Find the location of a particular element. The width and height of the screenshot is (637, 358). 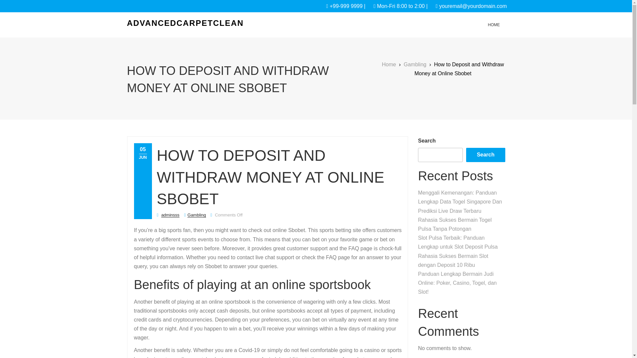

HOME is located at coordinates (494, 25).